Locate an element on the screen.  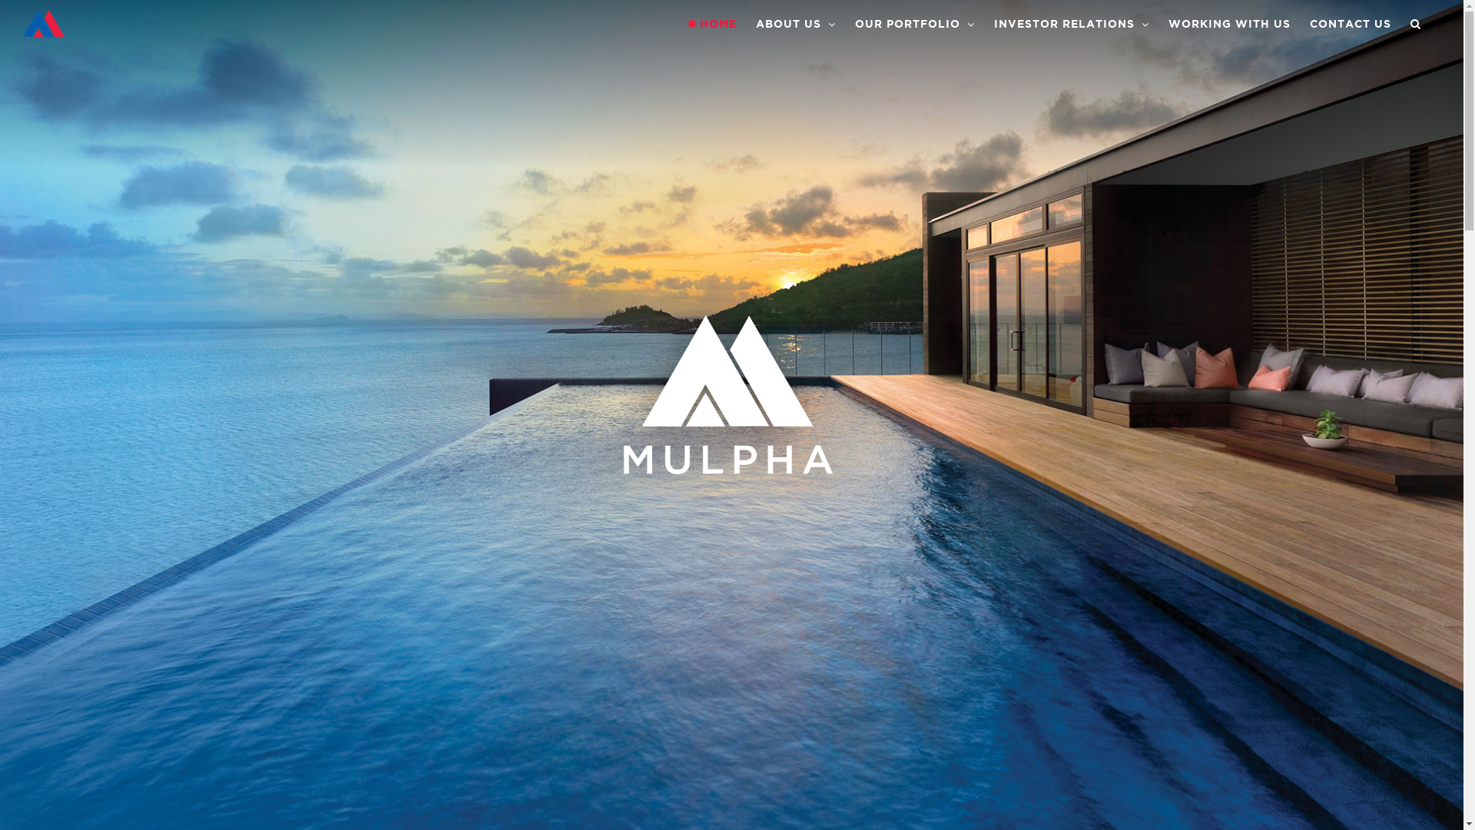
INVESTOR RELATIONS is located at coordinates (1072, 24).